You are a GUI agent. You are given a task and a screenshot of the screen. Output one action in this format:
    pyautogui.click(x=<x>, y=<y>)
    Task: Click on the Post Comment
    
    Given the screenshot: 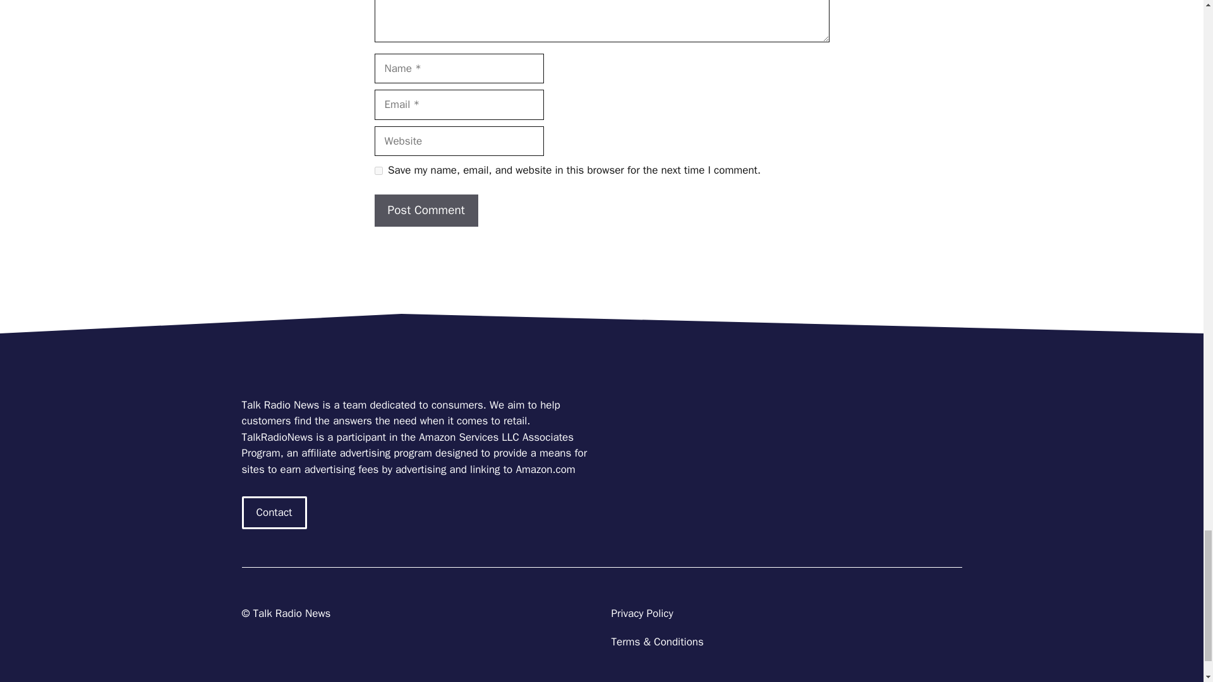 What is the action you would take?
    pyautogui.click(x=426, y=210)
    